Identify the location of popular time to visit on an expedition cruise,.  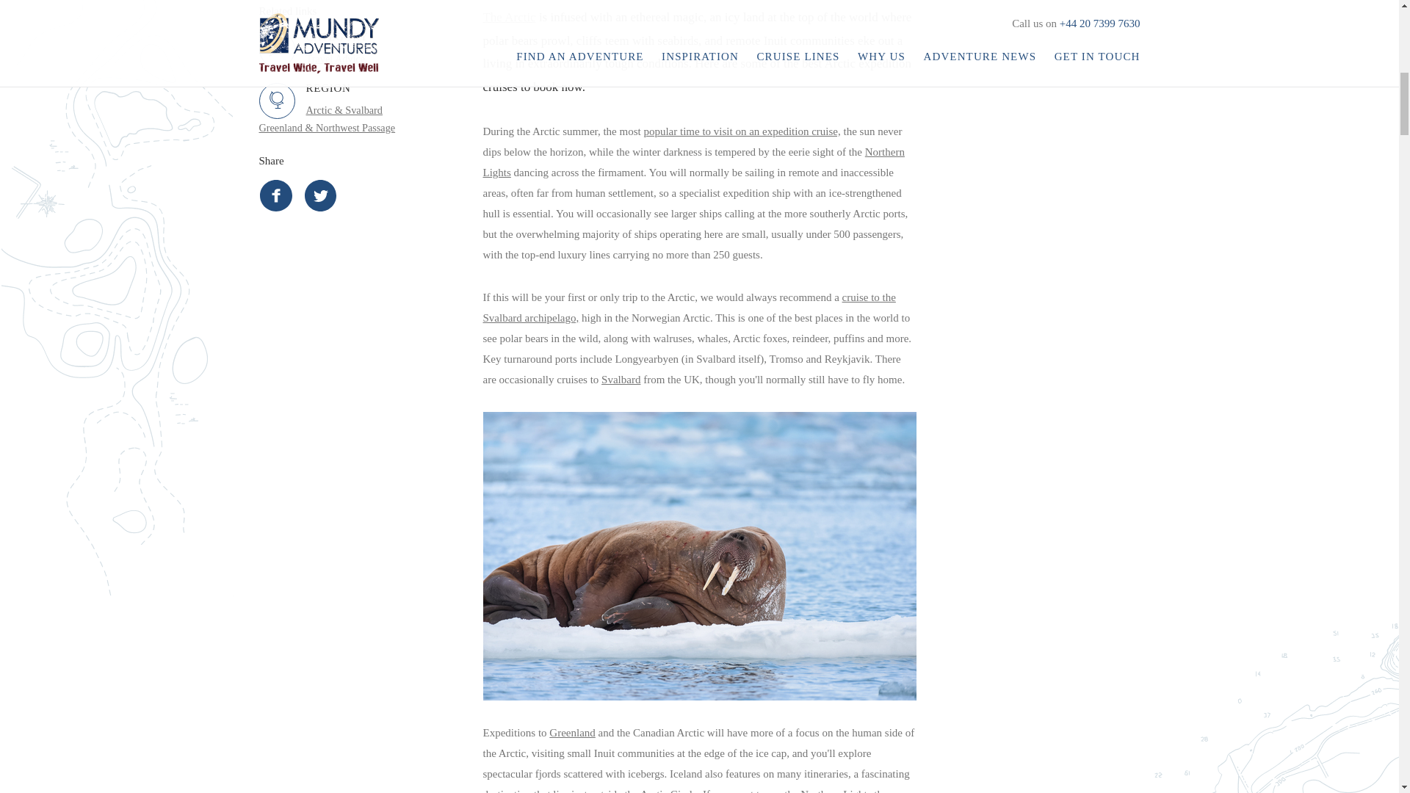
(742, 131).